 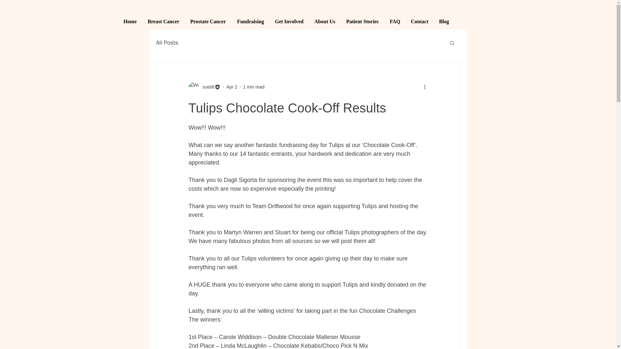 What do you see at coordinates (129, 21) in the screenshot?
I see `Home` at bounding box center [129, 21].